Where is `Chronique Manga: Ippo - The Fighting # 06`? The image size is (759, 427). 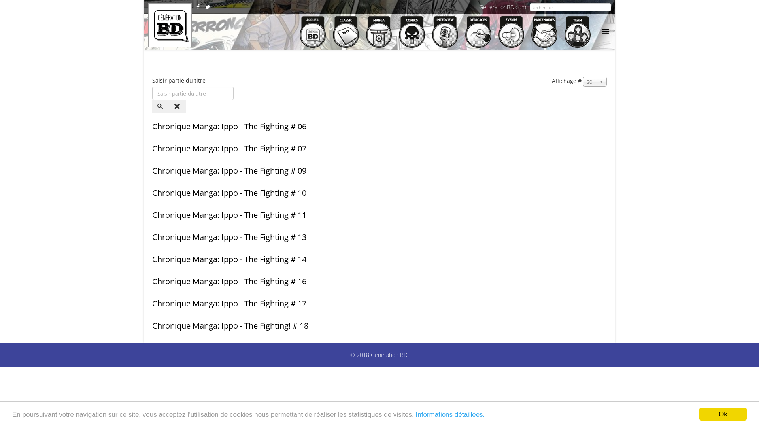 Chronique Manga: Ippo - The Fighting # 06 is located at coordinates (229, 127).